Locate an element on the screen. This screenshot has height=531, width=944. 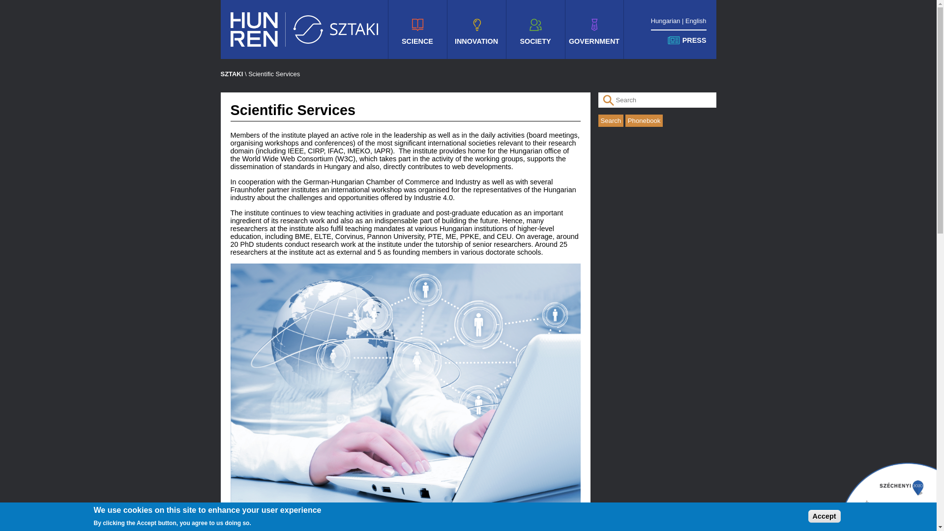
Search is located at coordinates (610, 121).